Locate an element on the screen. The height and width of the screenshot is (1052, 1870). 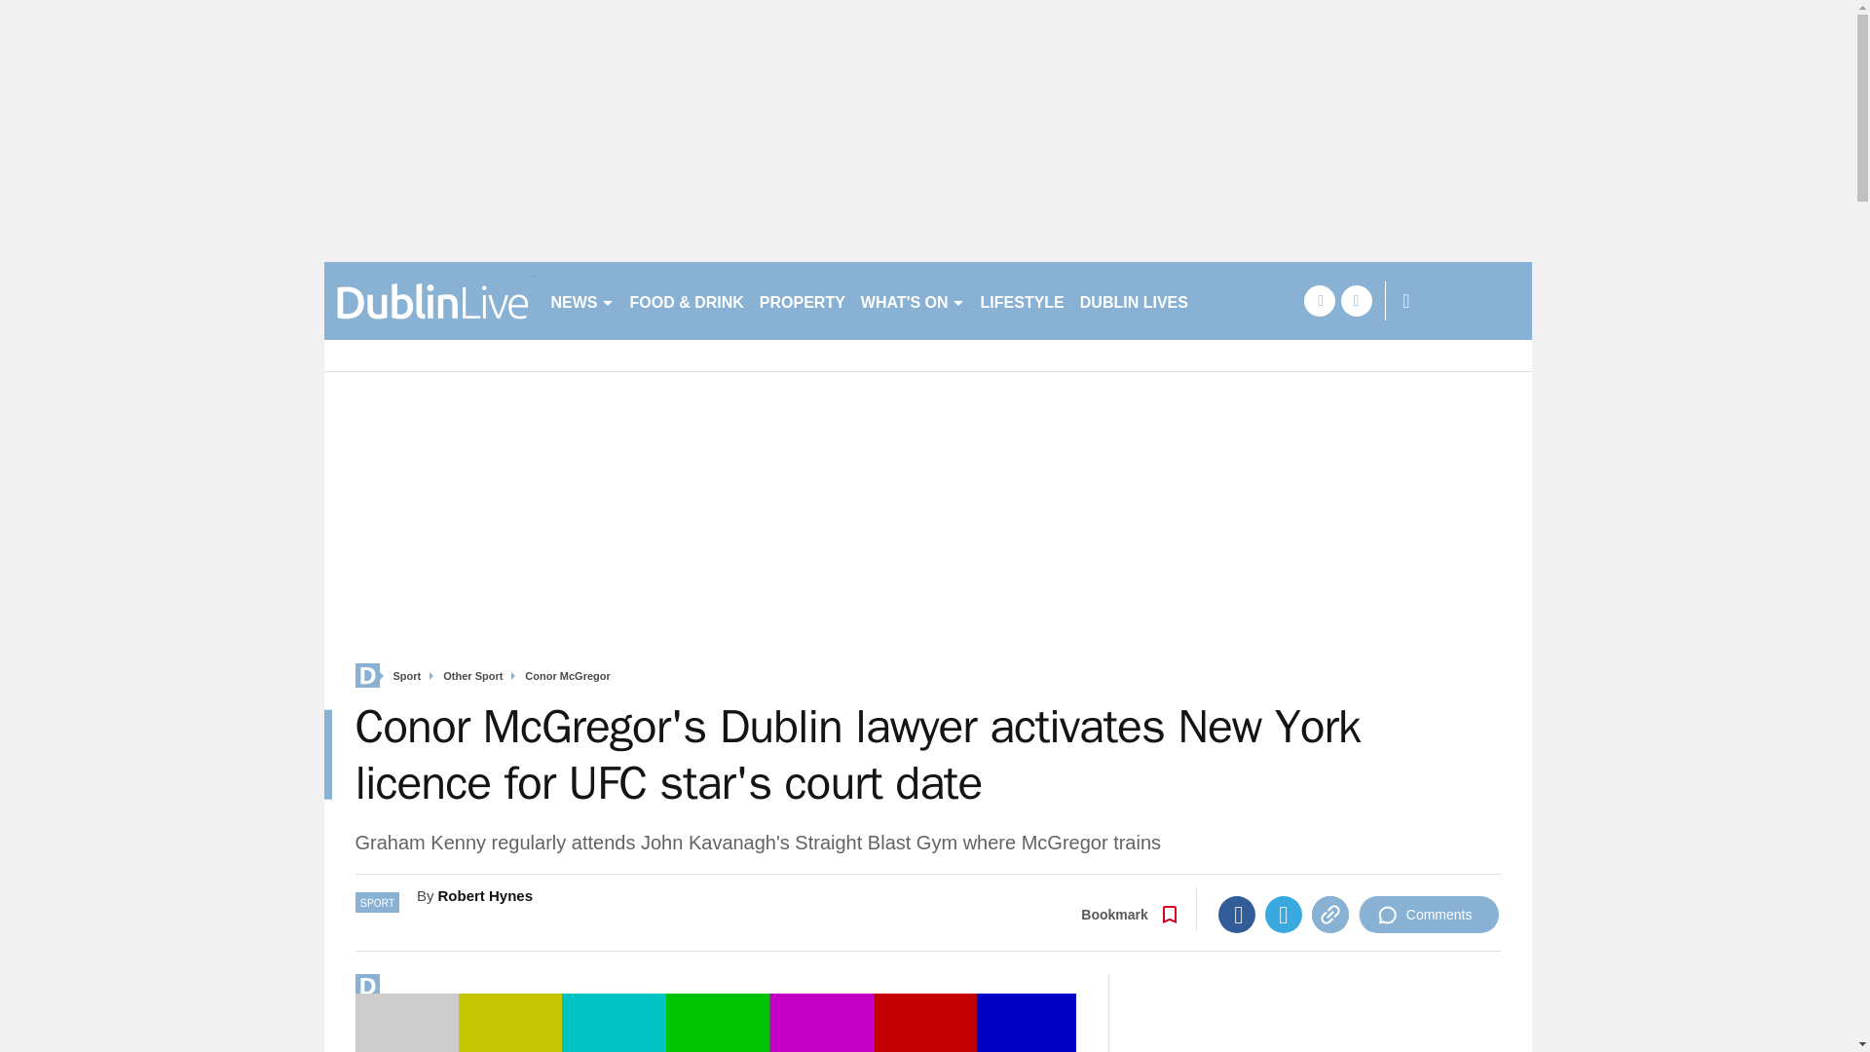
PROPERTY is located at coordinates (802, 300).